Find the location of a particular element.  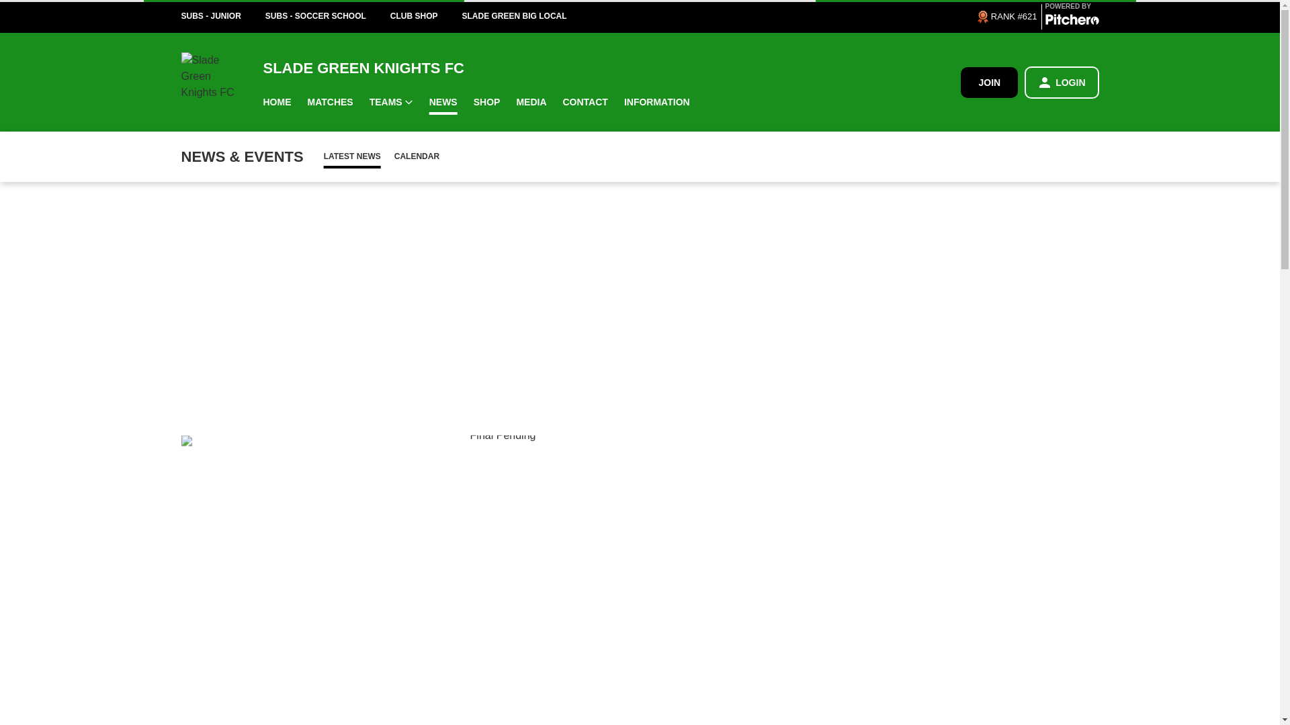

JOIN is located at coordinates (989, 82).